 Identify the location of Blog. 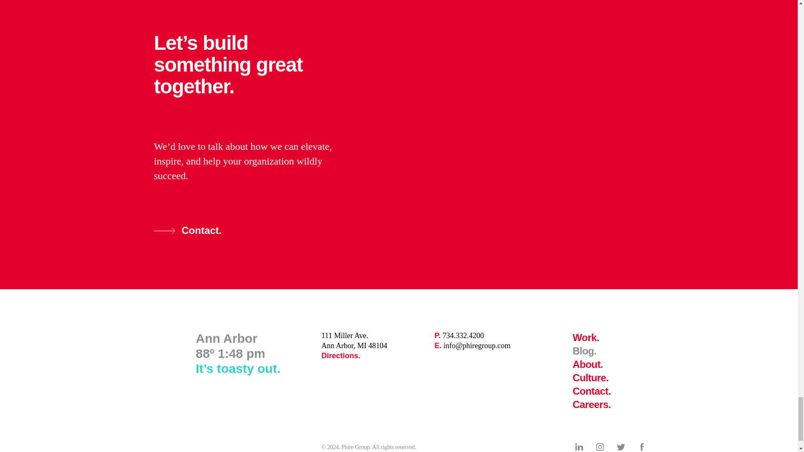
(341, 356).